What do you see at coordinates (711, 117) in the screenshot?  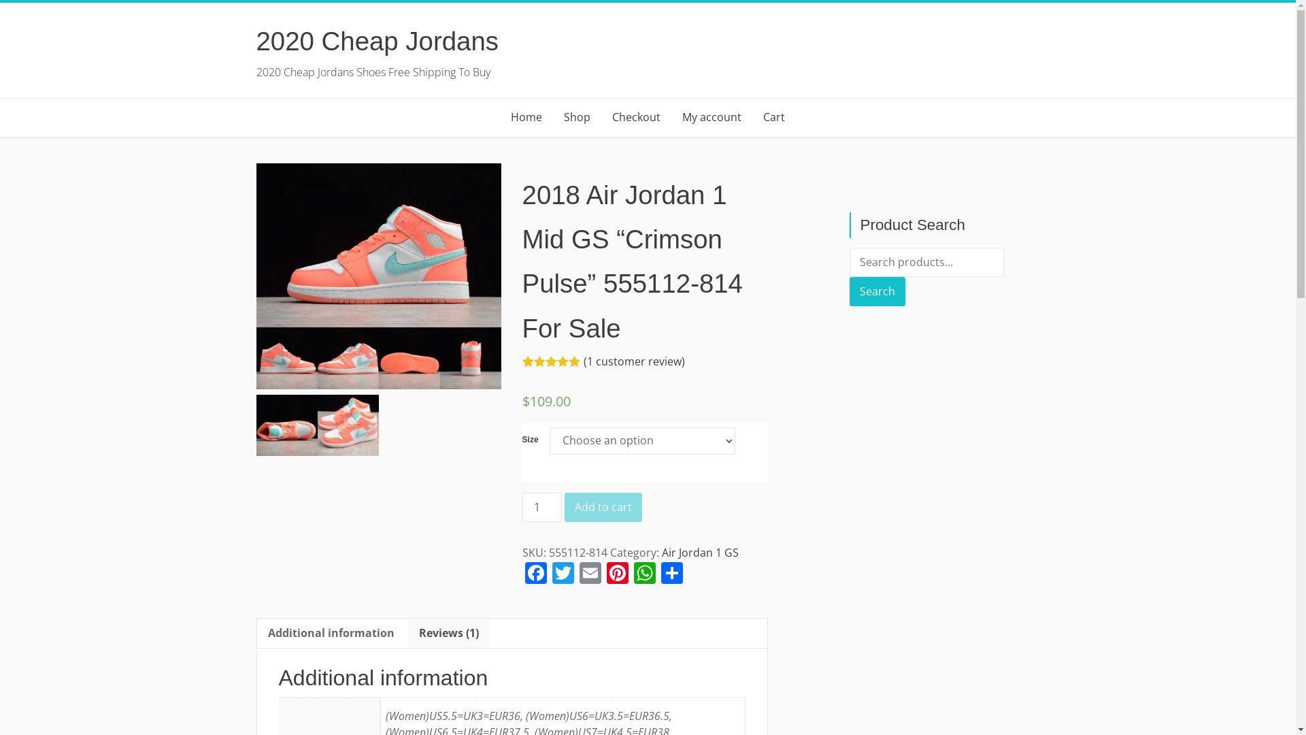 I see `My account` at bounding box center [711, 117].